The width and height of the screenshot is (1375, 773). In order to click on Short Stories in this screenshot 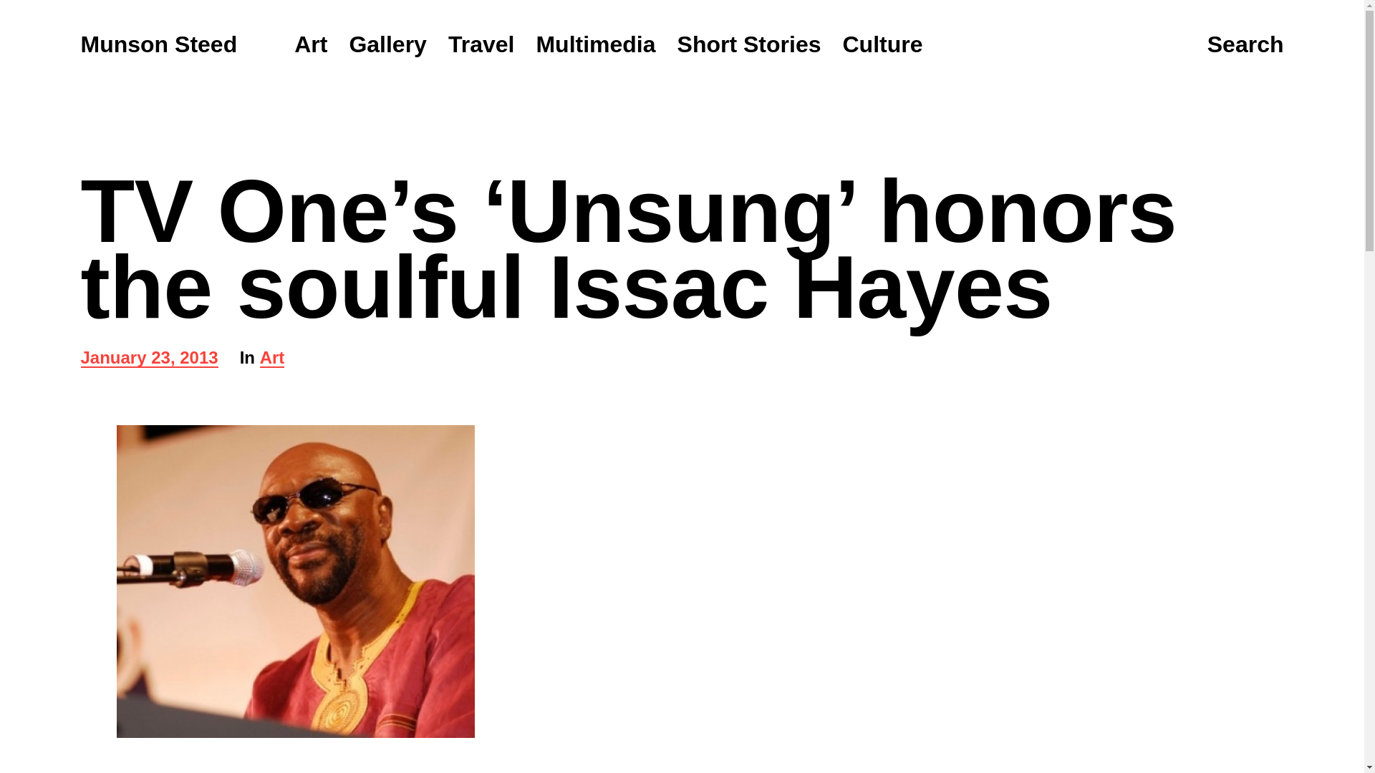, I will do `click(158, 44)`.